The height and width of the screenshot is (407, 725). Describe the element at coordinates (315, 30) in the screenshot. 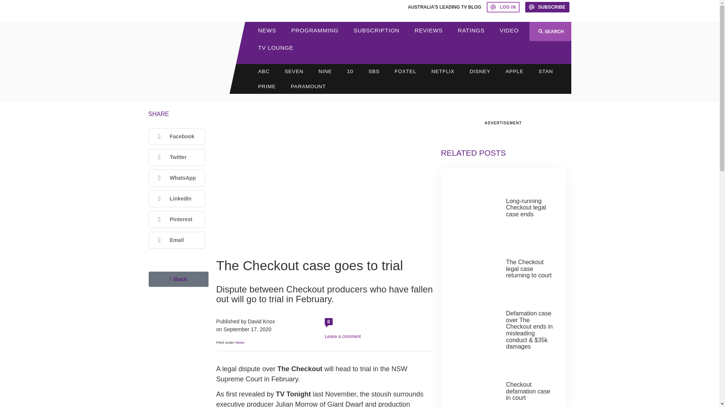

I see `PROGRAMMING` at that location.